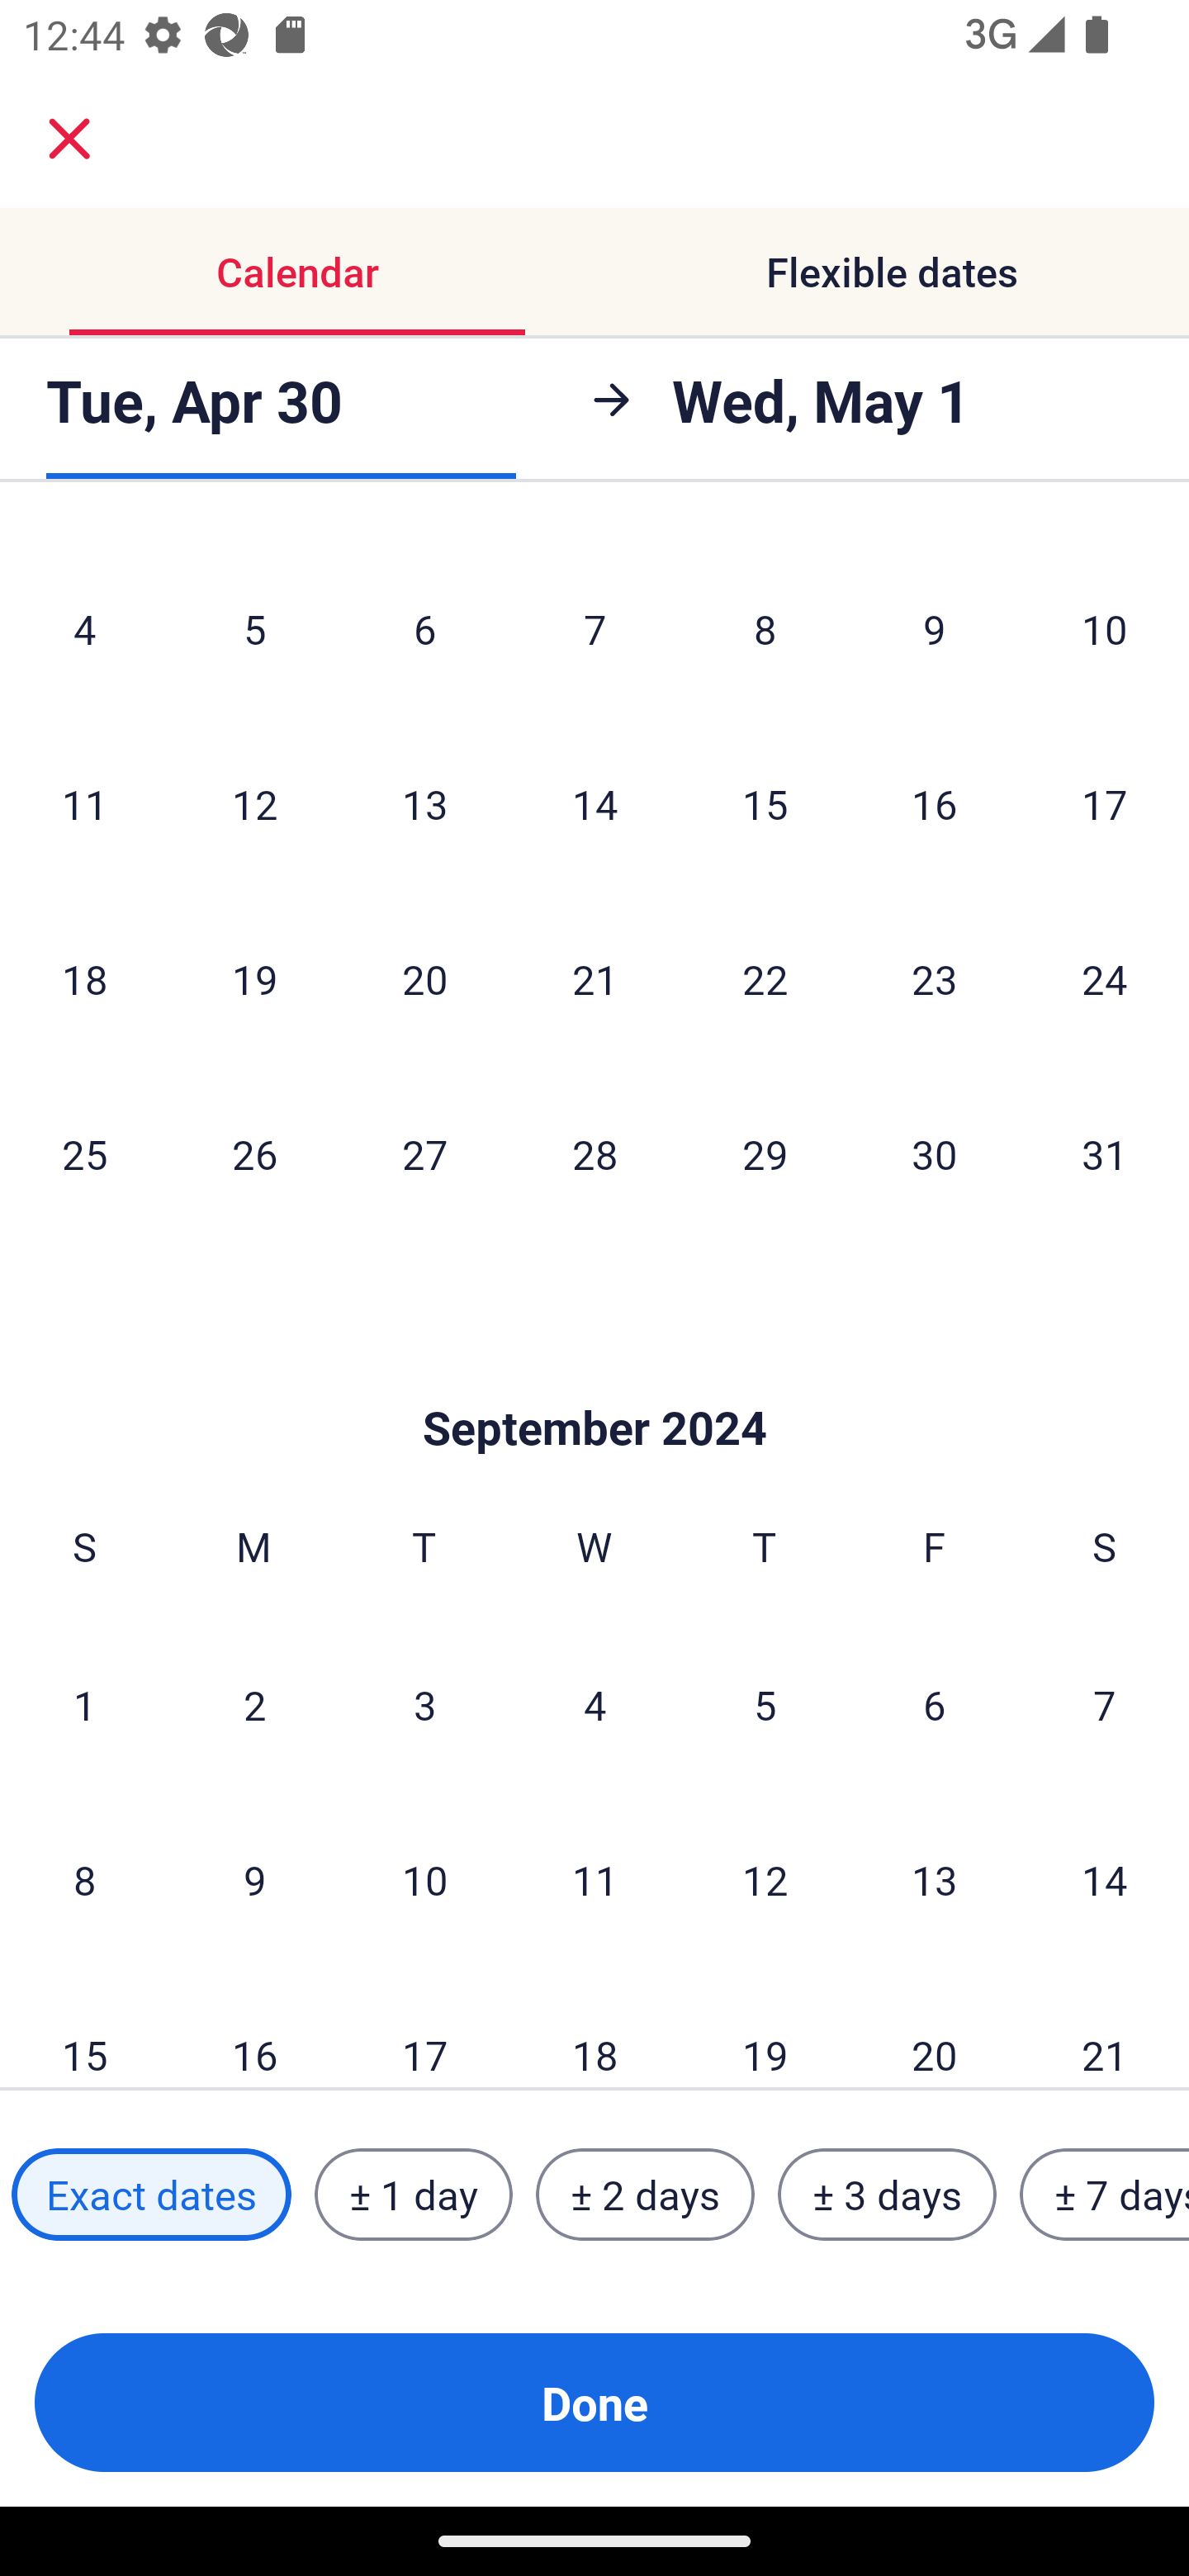  Describe the element at coordinates (594, 2028) in the screenshot. I see `18 Wednesday, September 18, 2024` at that location.